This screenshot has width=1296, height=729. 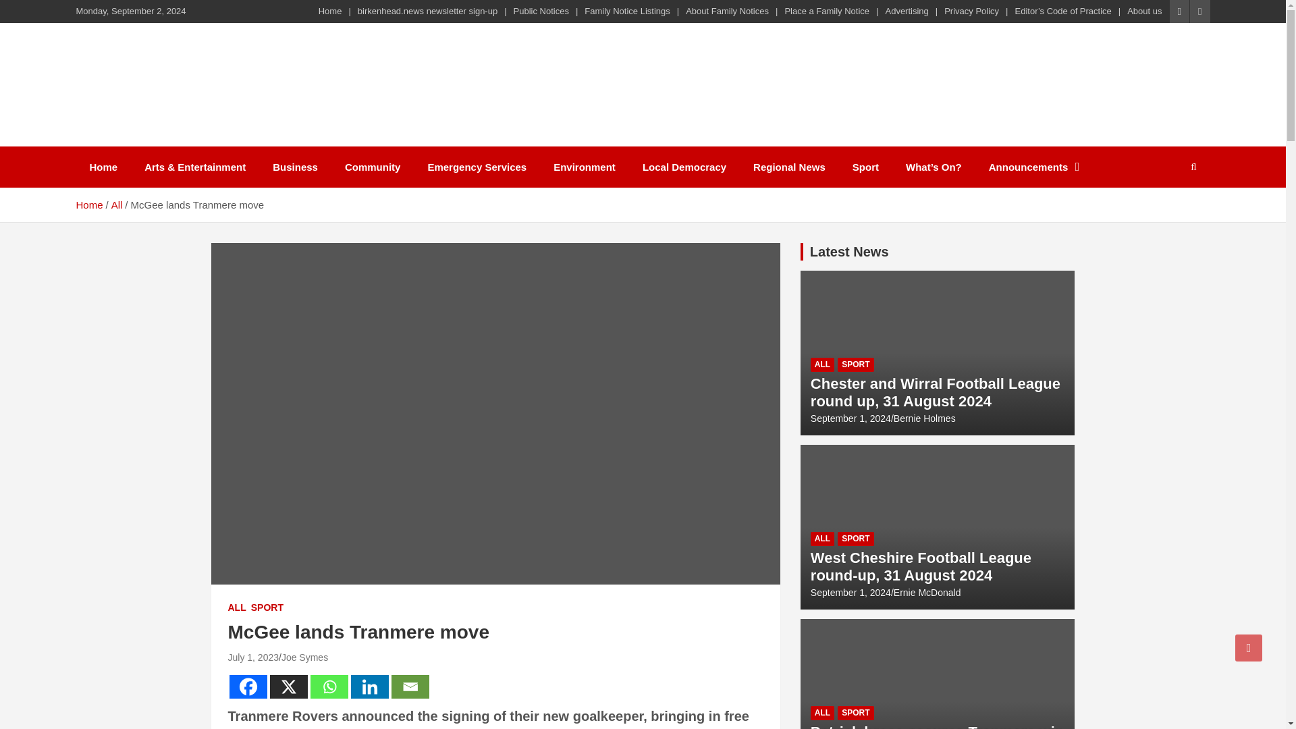 I want to click on Local Democracy, so click(x=684, y=167).